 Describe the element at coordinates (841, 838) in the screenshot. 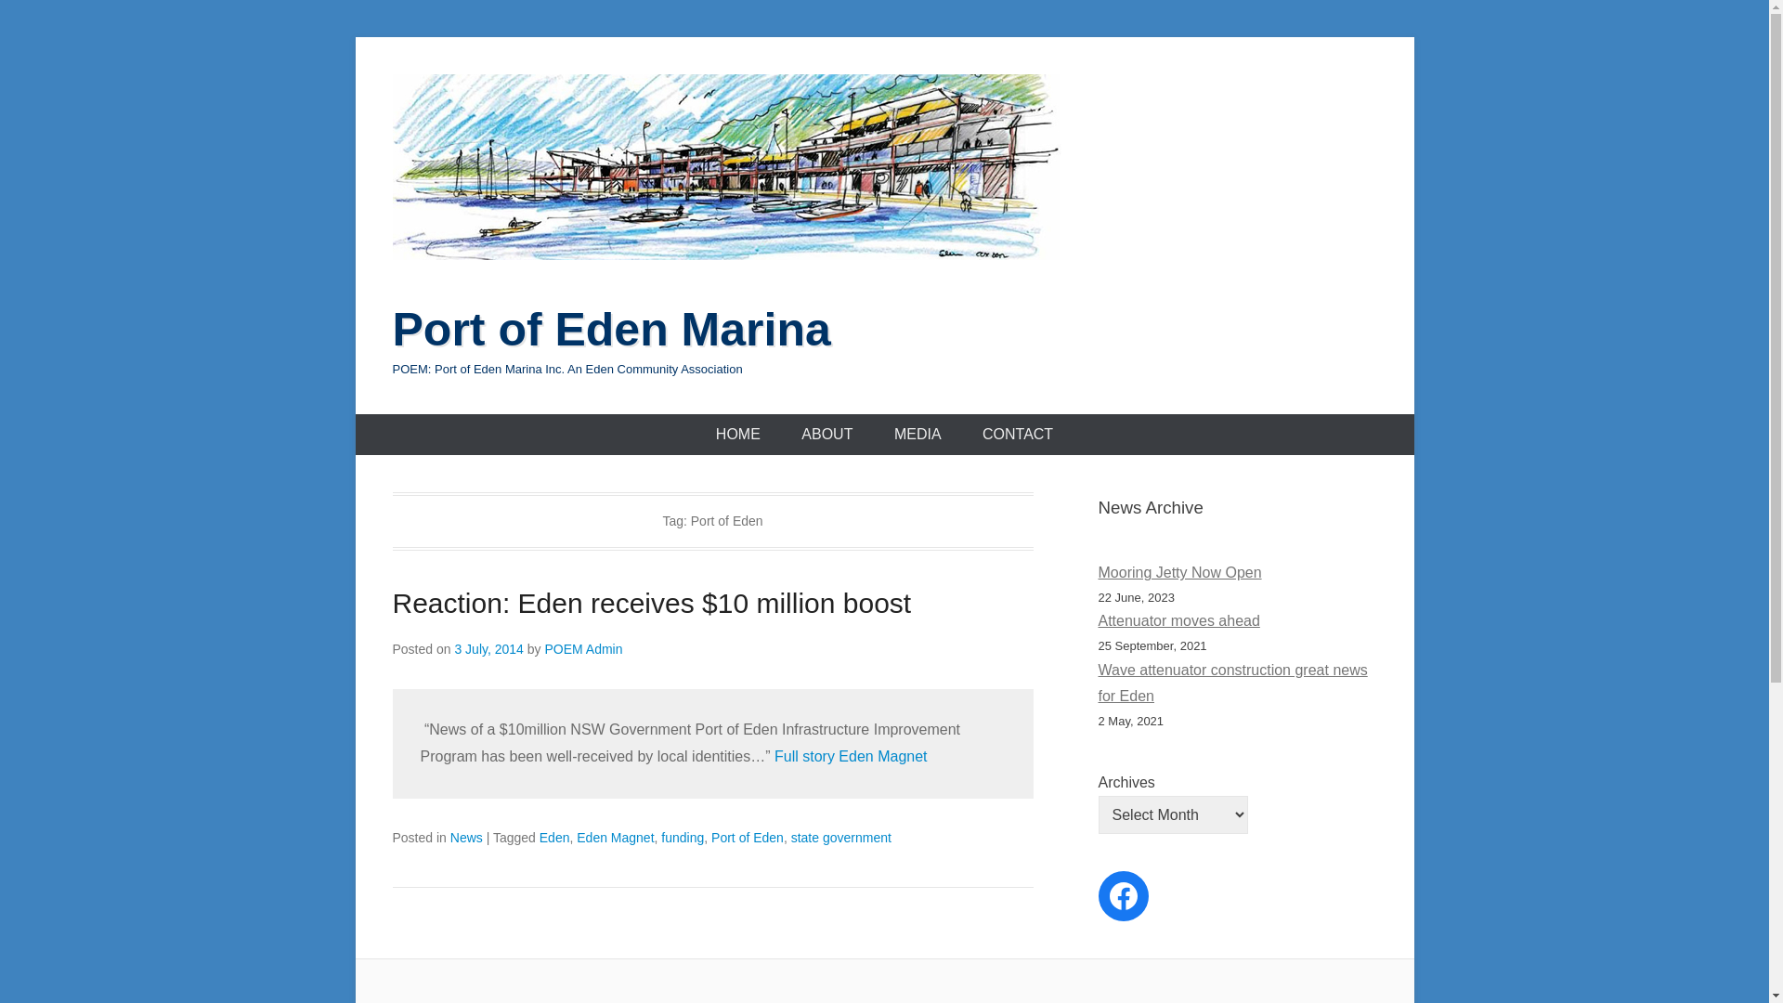

I see `state government` at that location.